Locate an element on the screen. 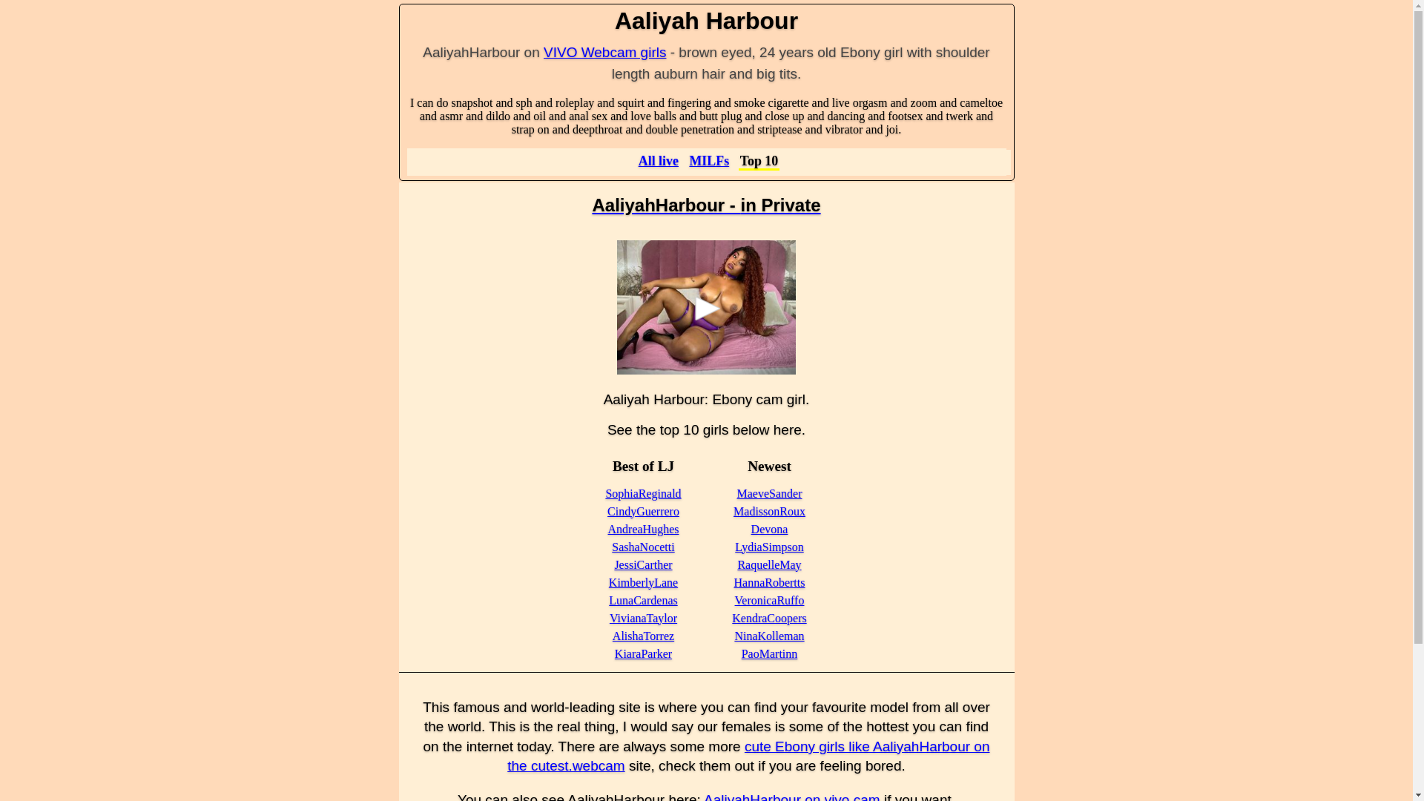 The height and width of the screenshot is (801, 1424). SashaNocetti is located at coordinates (642, 547).